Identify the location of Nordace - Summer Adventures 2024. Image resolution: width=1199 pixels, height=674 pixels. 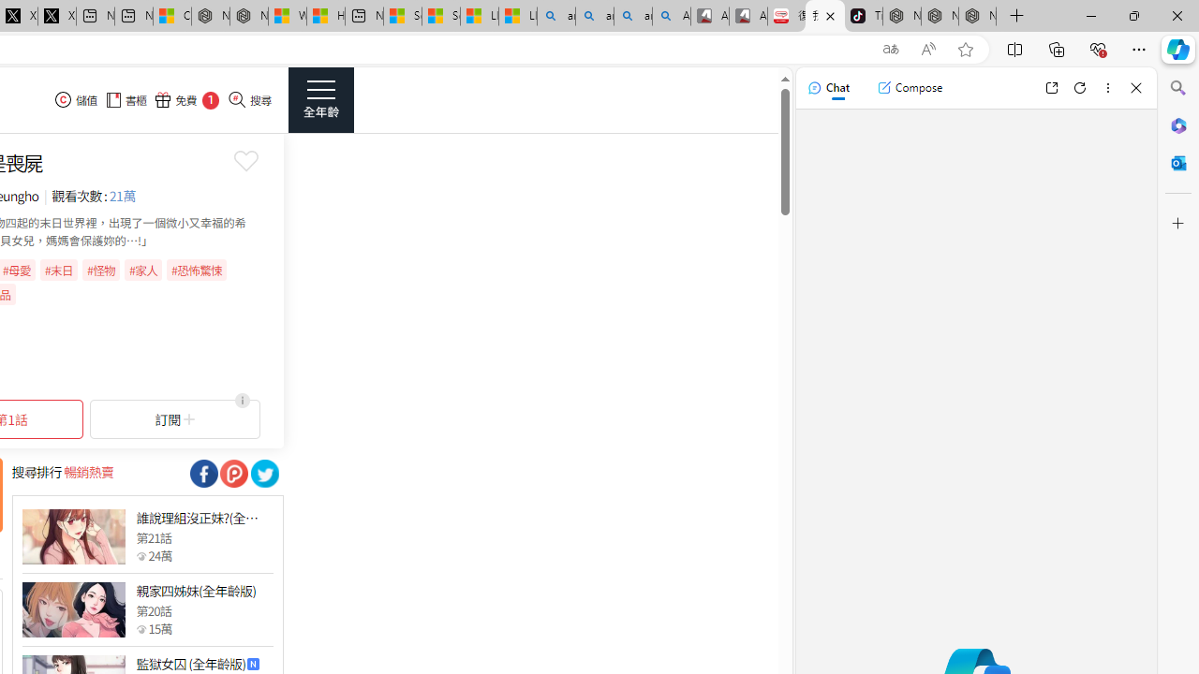
(248, 17).